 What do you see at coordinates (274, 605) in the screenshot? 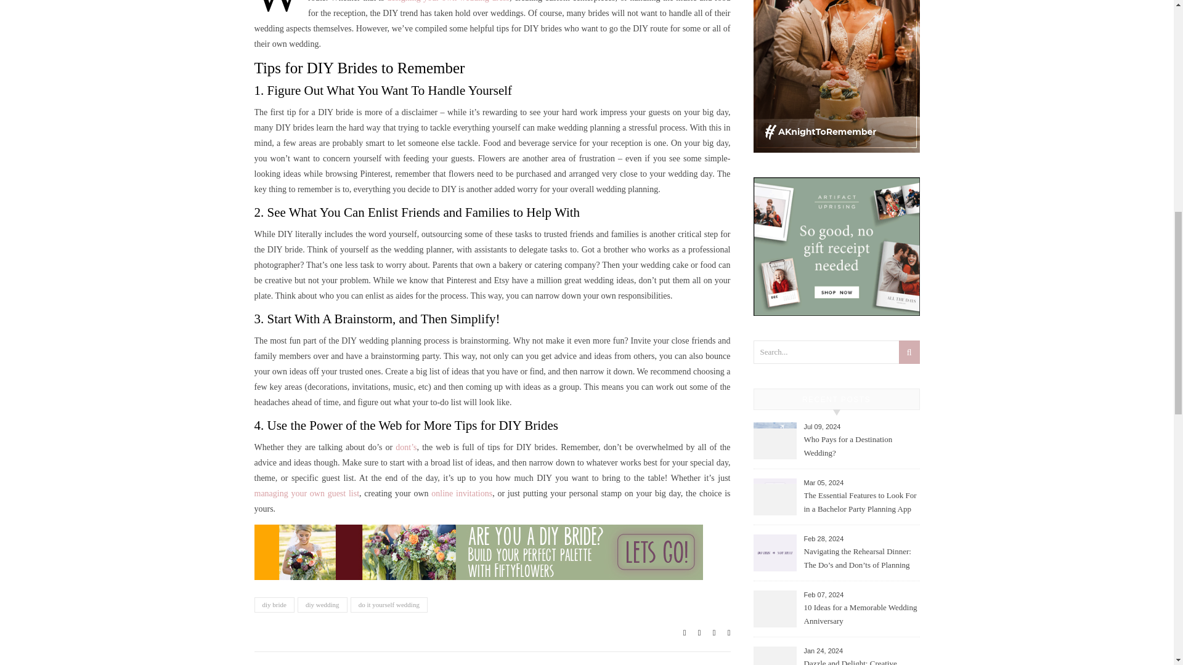
I see `diy bride` at bounding box center [274, 605].